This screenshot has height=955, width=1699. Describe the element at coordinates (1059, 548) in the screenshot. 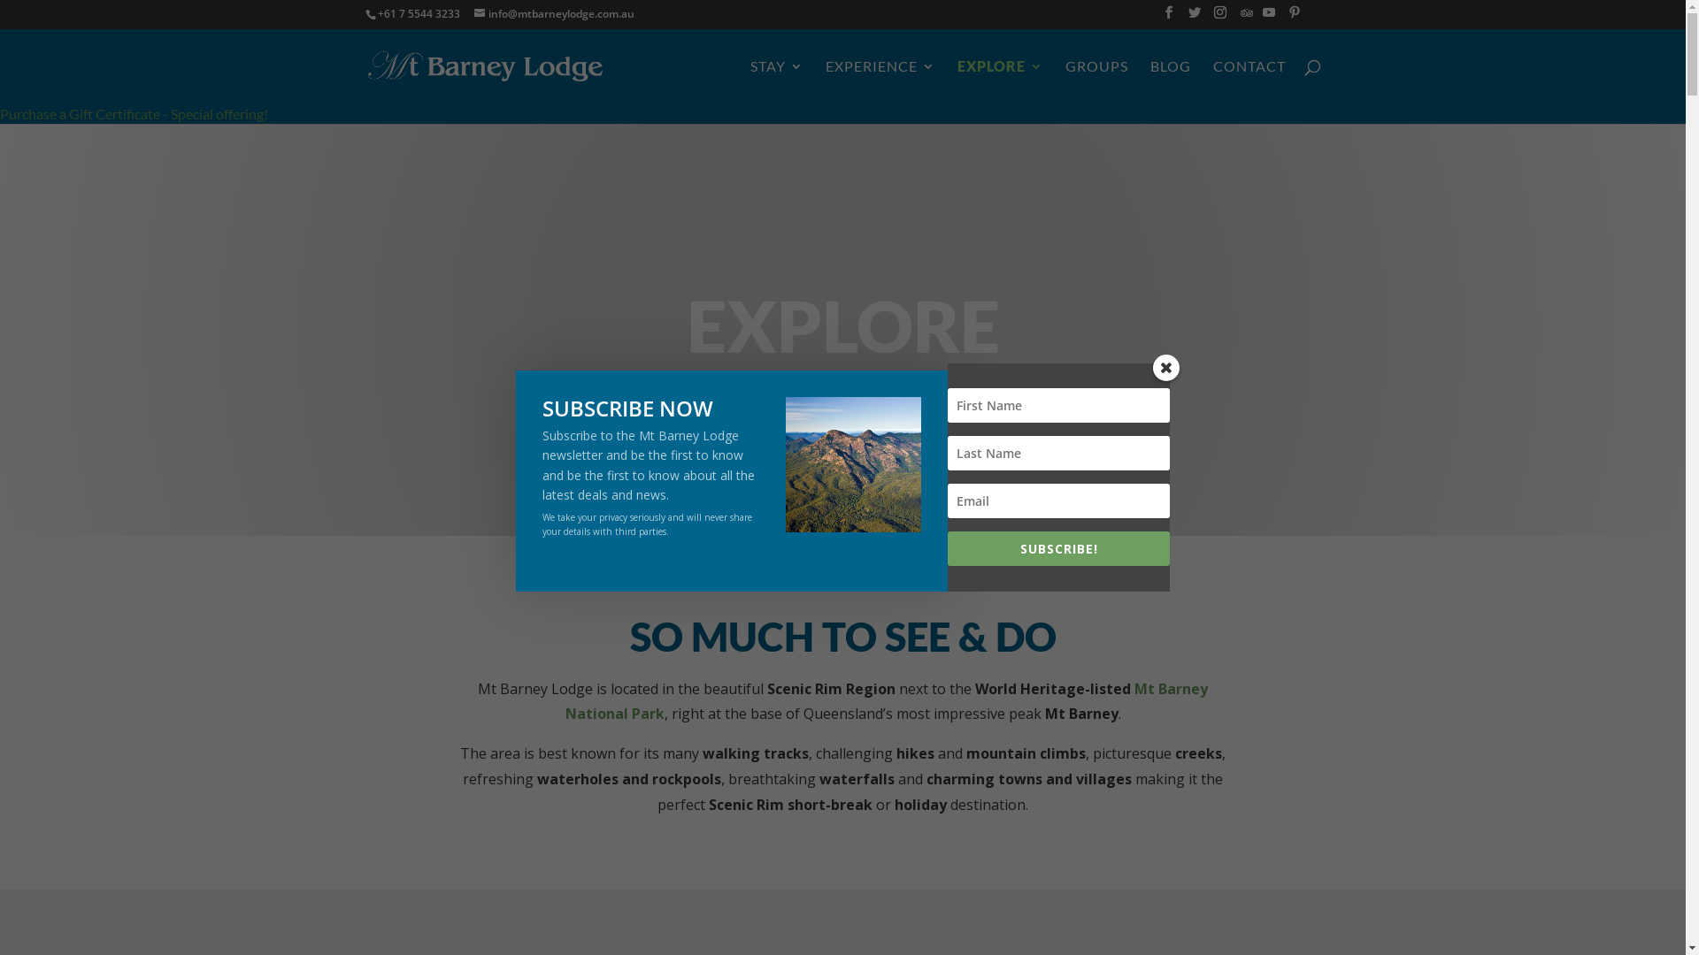

I see `SUBSCRIBE!` at that location.